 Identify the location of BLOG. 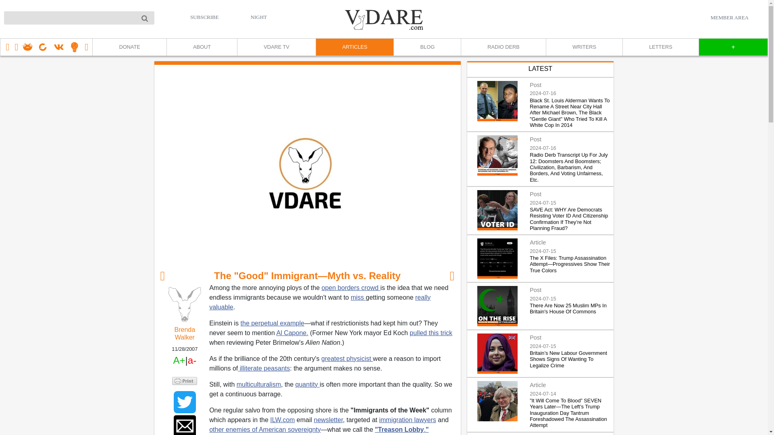
(427, 47).